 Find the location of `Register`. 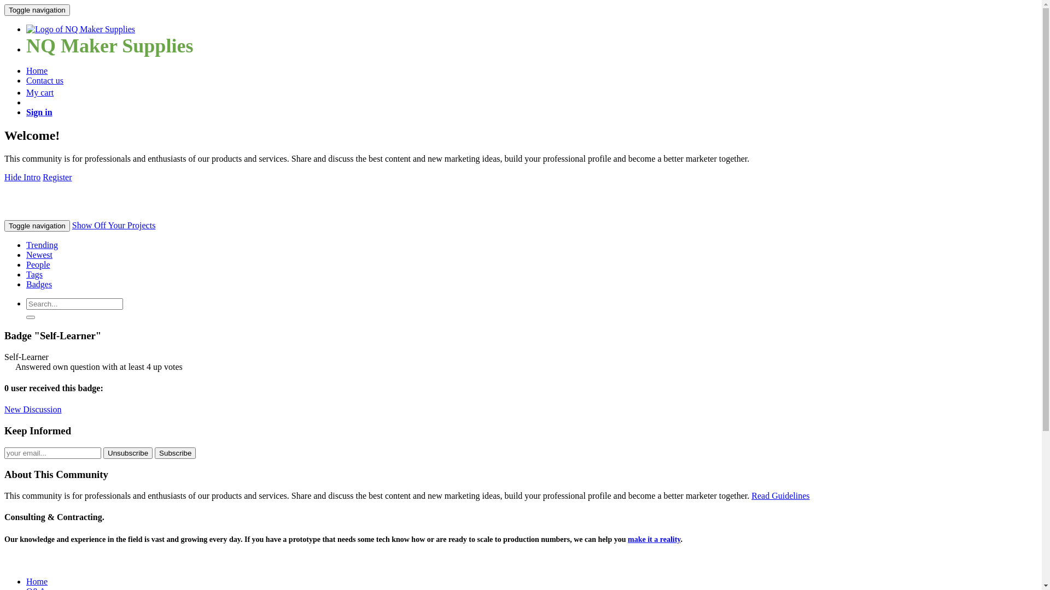

Register is located at coordinates (57, 177).